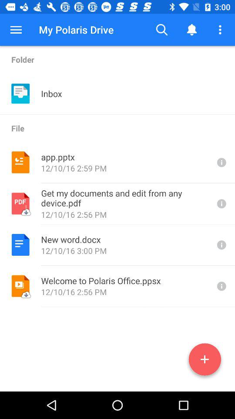  Describe the element at coordinates (162, 30) in the screenshot. I see `click the button to the right of the my polaris drive item` at that location.